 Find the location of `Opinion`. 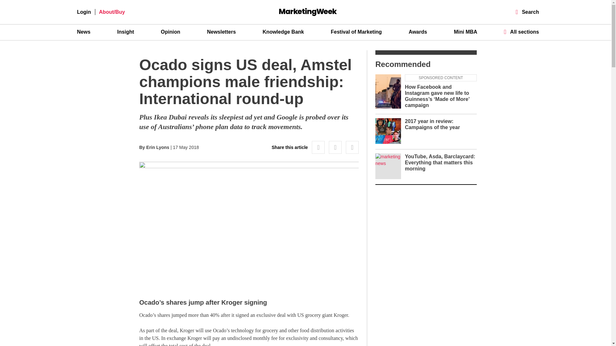

Opinion is located at coordinates (170, 32).